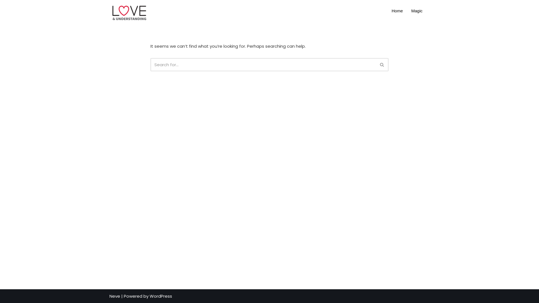 This screenshot has height=303, width=539. I want to click on Home, so click(397, 11).